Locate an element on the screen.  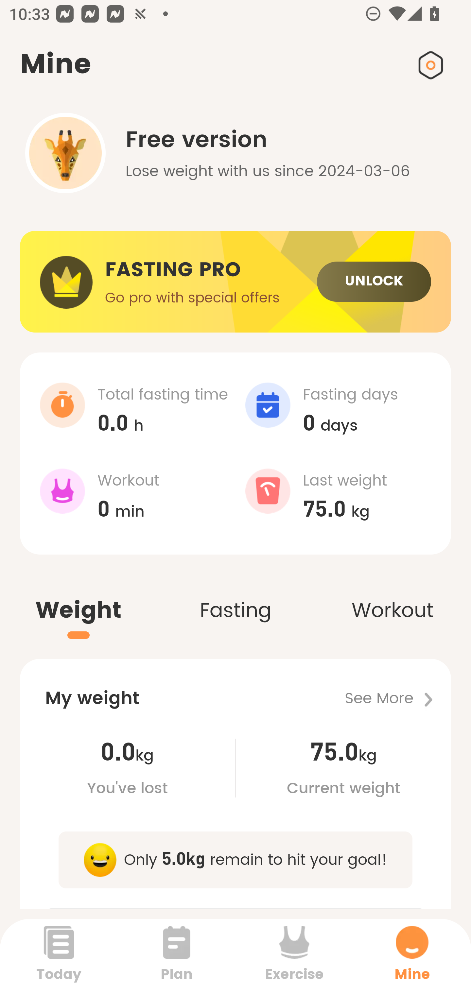
Plan is located at coordinates (177, 956).